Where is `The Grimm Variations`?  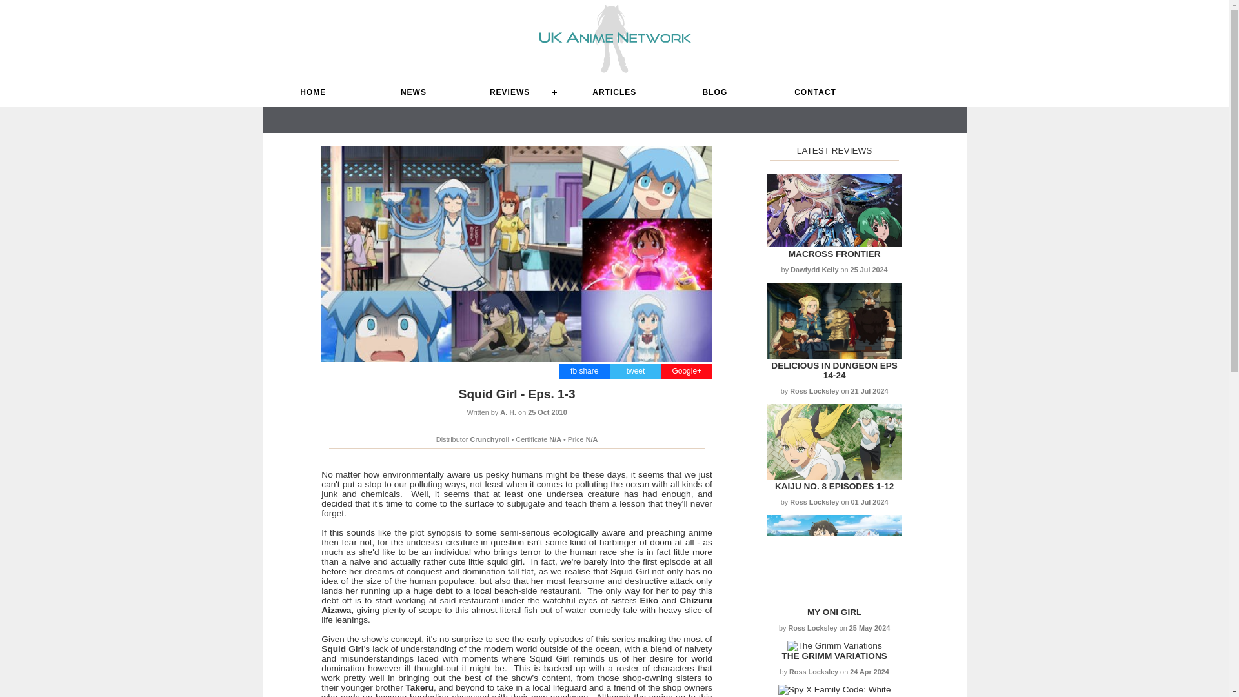
The Grimm Variations is located at coordinates (834, 656).